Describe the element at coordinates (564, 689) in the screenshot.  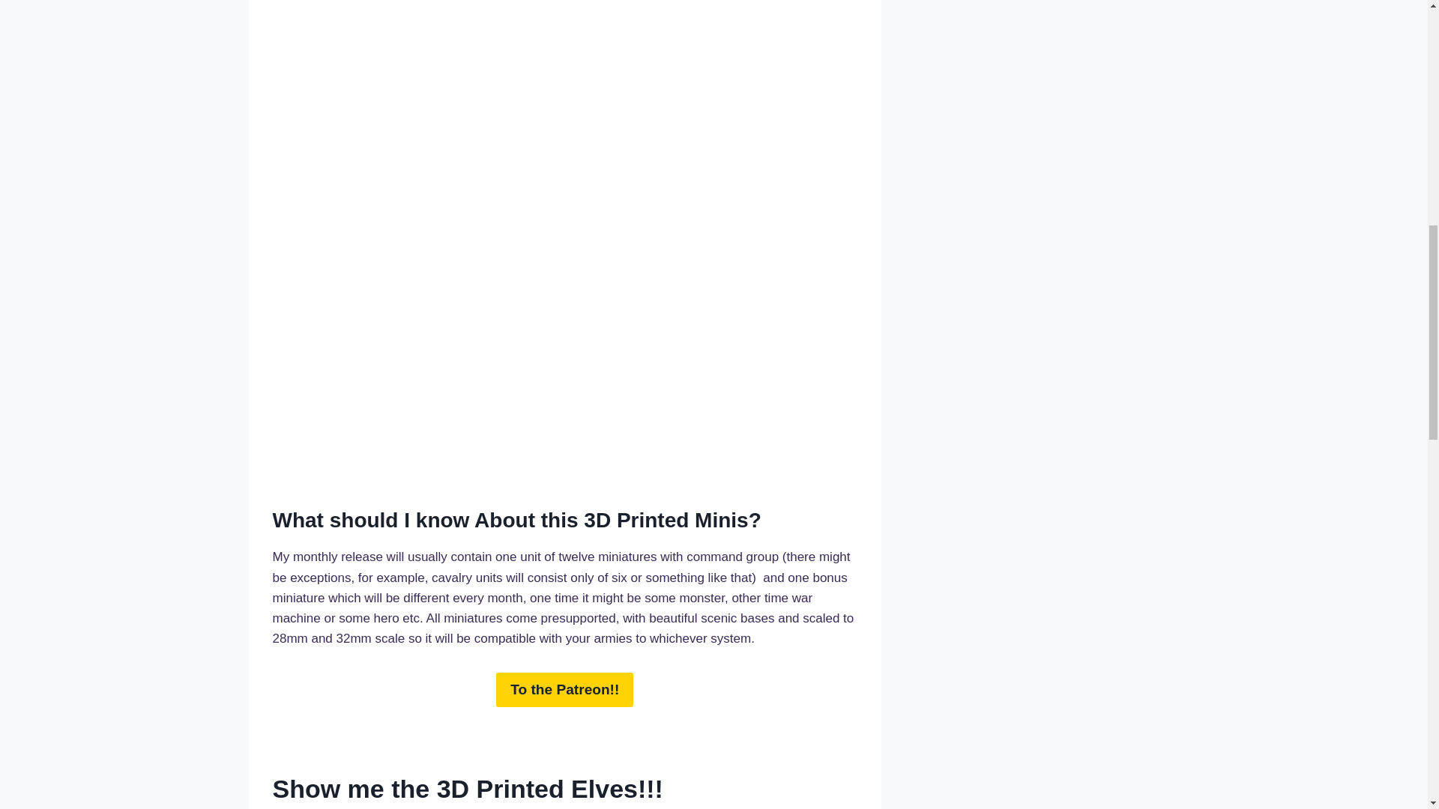
I see `To the Patreon!!` at that location.